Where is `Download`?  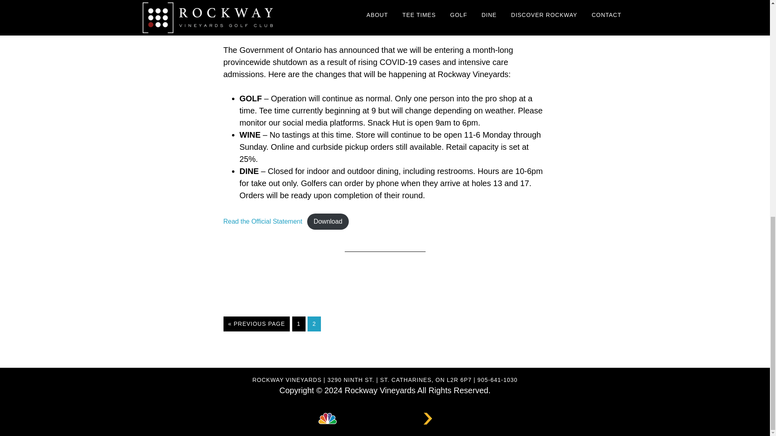 Download is located at coordinates (328, 222).